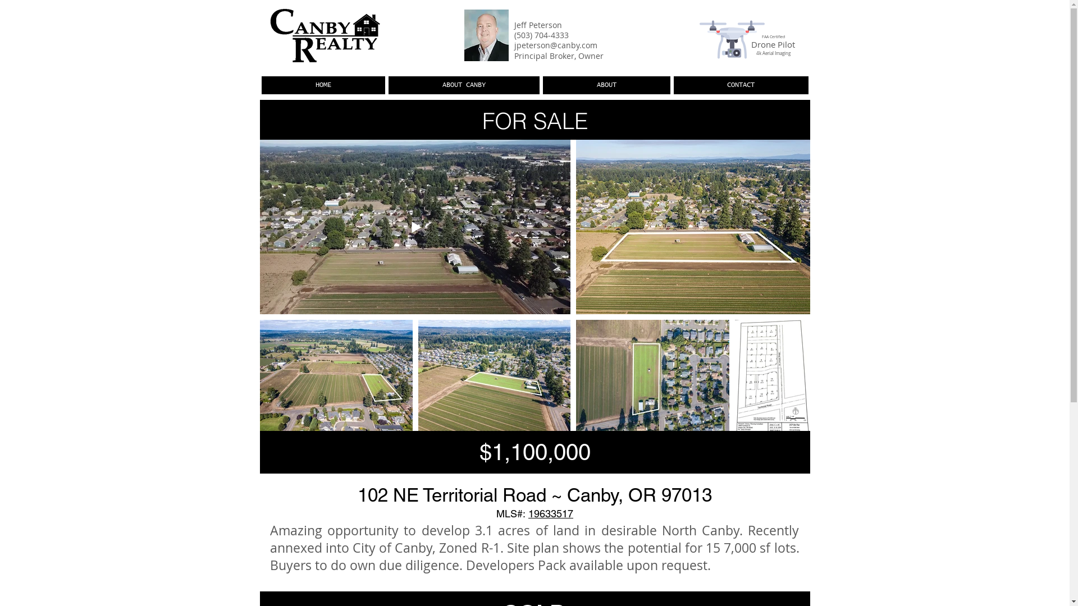 This screenshot has width=1078, height=606. What do you see at coordinates (556, 45) in the screenshot?
I see `jpeterson@canby.com` at bounding box center [556, 45].